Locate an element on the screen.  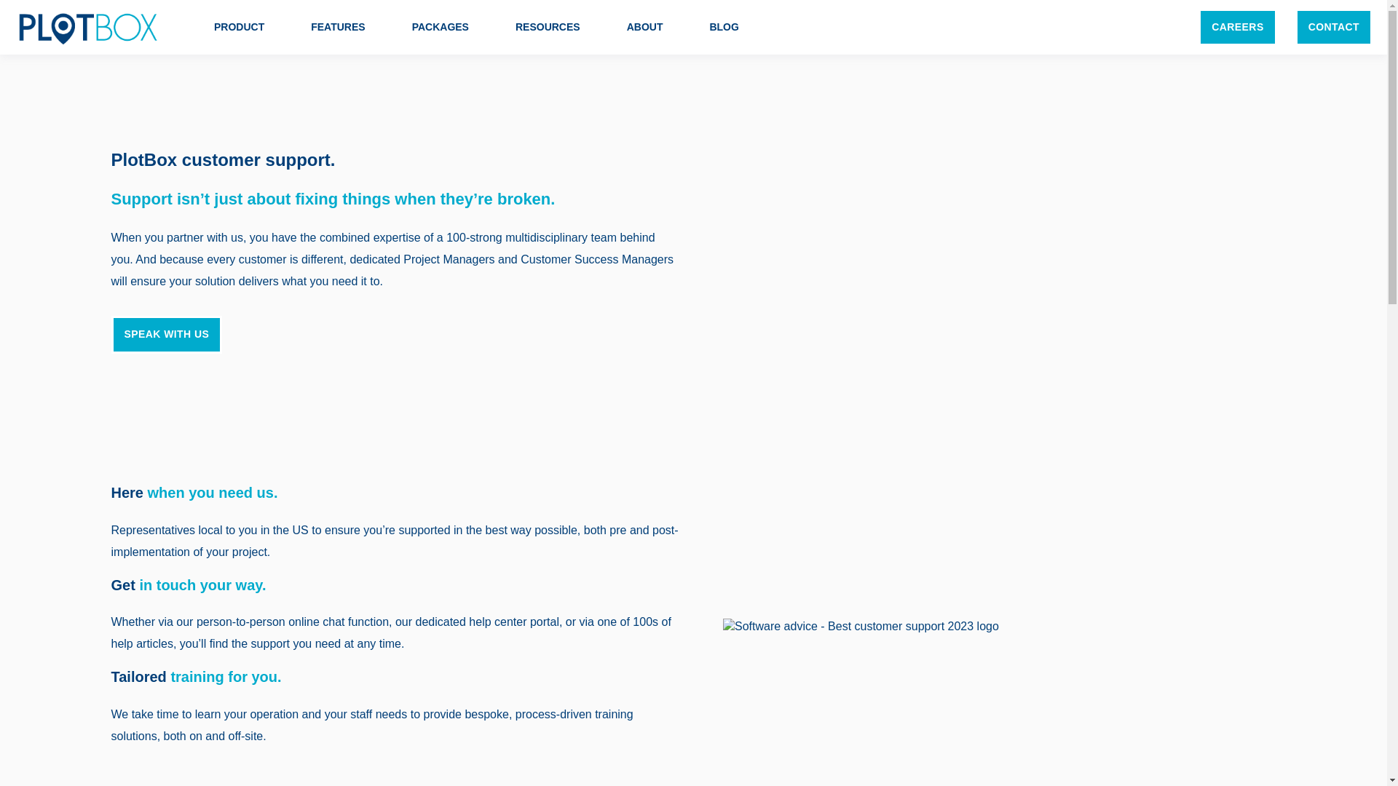
CONTACT is located at coordinates (1334, 26).